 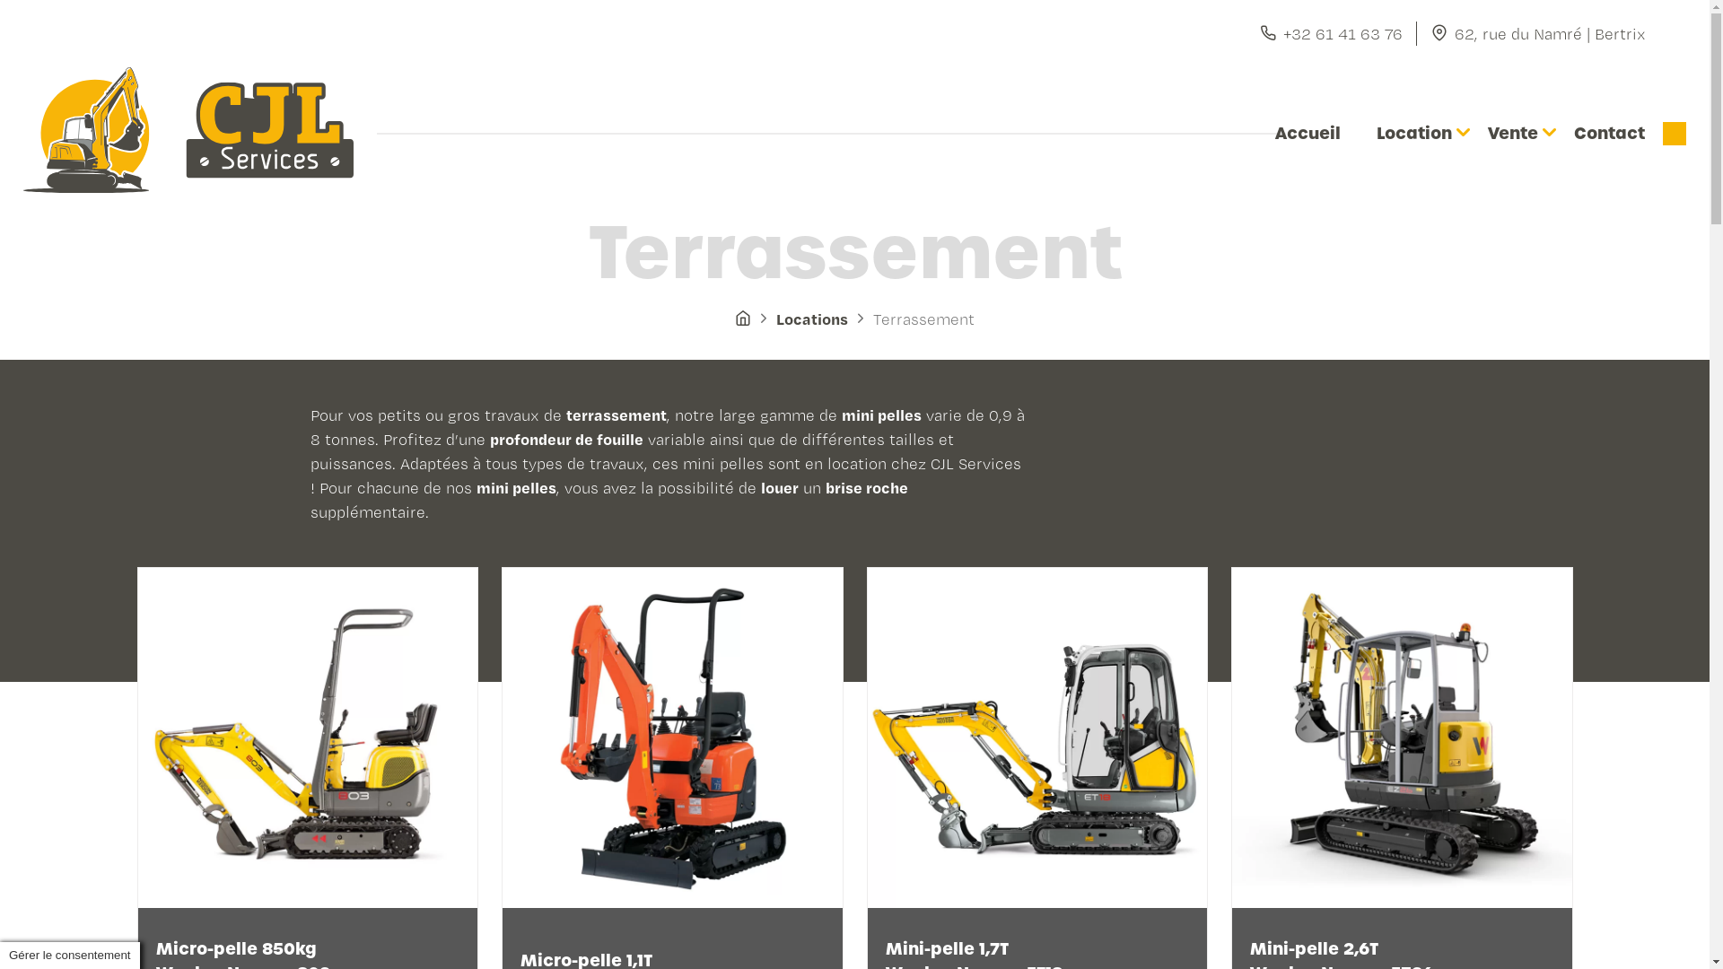 What do you see at coordinates (1308, 133) in the screenshot?
I see `Accueil` at bounding box center [1308, 133].